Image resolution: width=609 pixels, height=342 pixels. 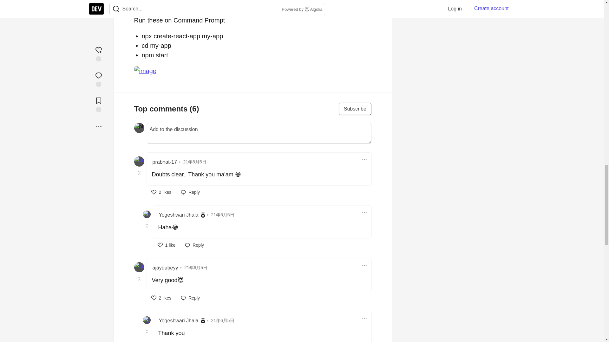 I want to click on Dropdown menu, so click(x=364, y=160).